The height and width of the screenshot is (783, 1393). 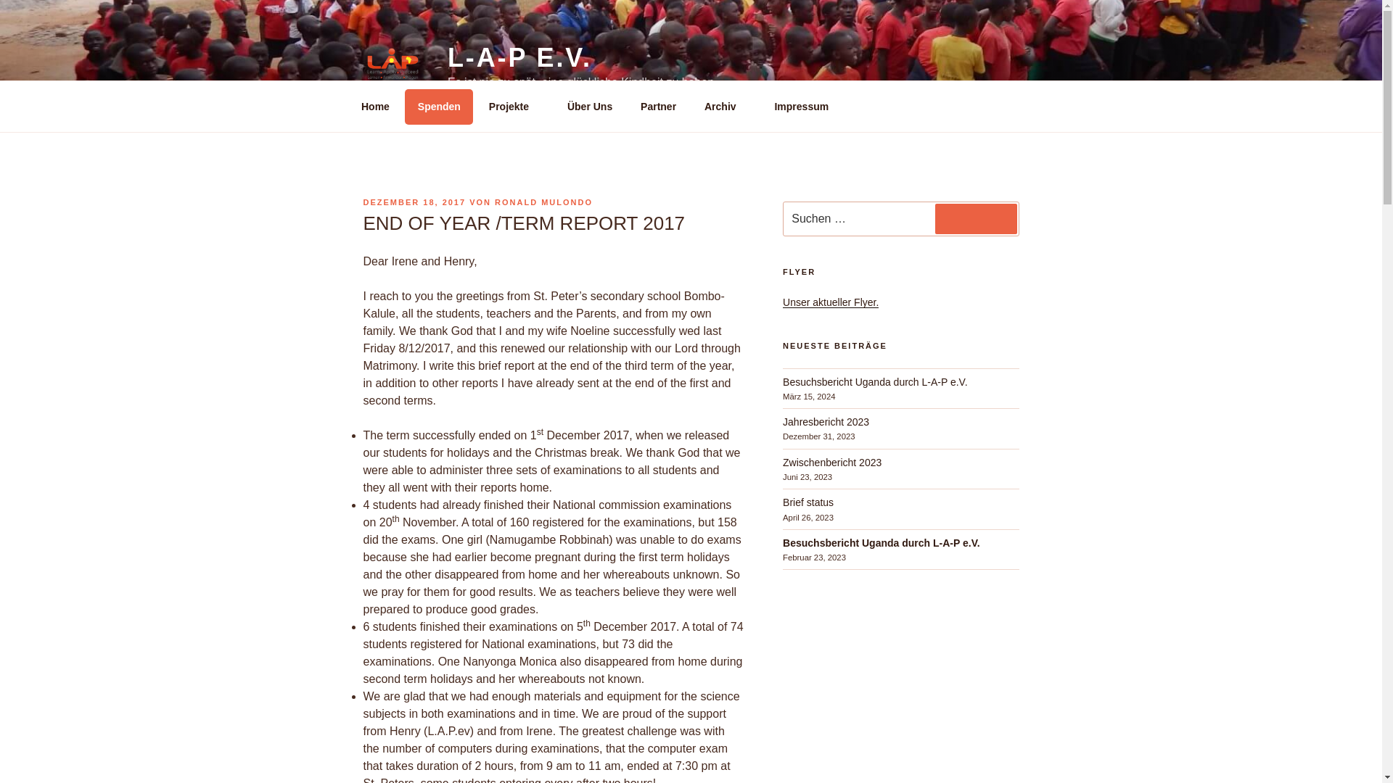 What do you see at coordinates (832, 462) in the screenshot?
I see `Zwischenbericht 2023` at bounding box center [832, 462].